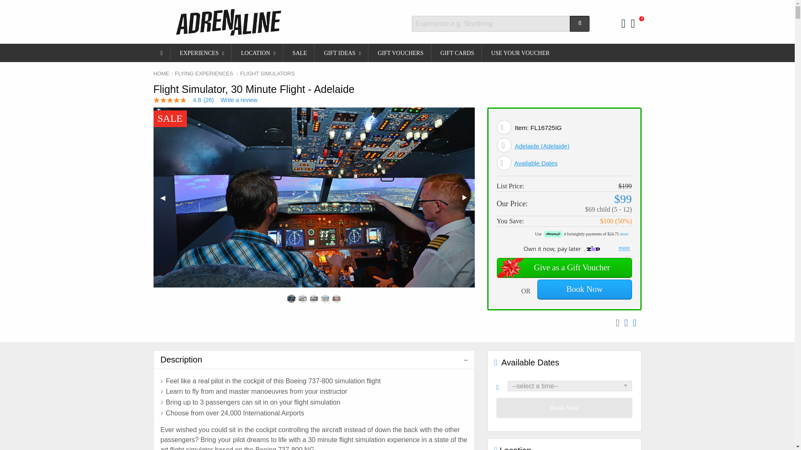 The image size is (801, 450). What do you see at coordinates (504, 127) in the screenshot?
I see `Item Number` at bounding box center [504, 127].